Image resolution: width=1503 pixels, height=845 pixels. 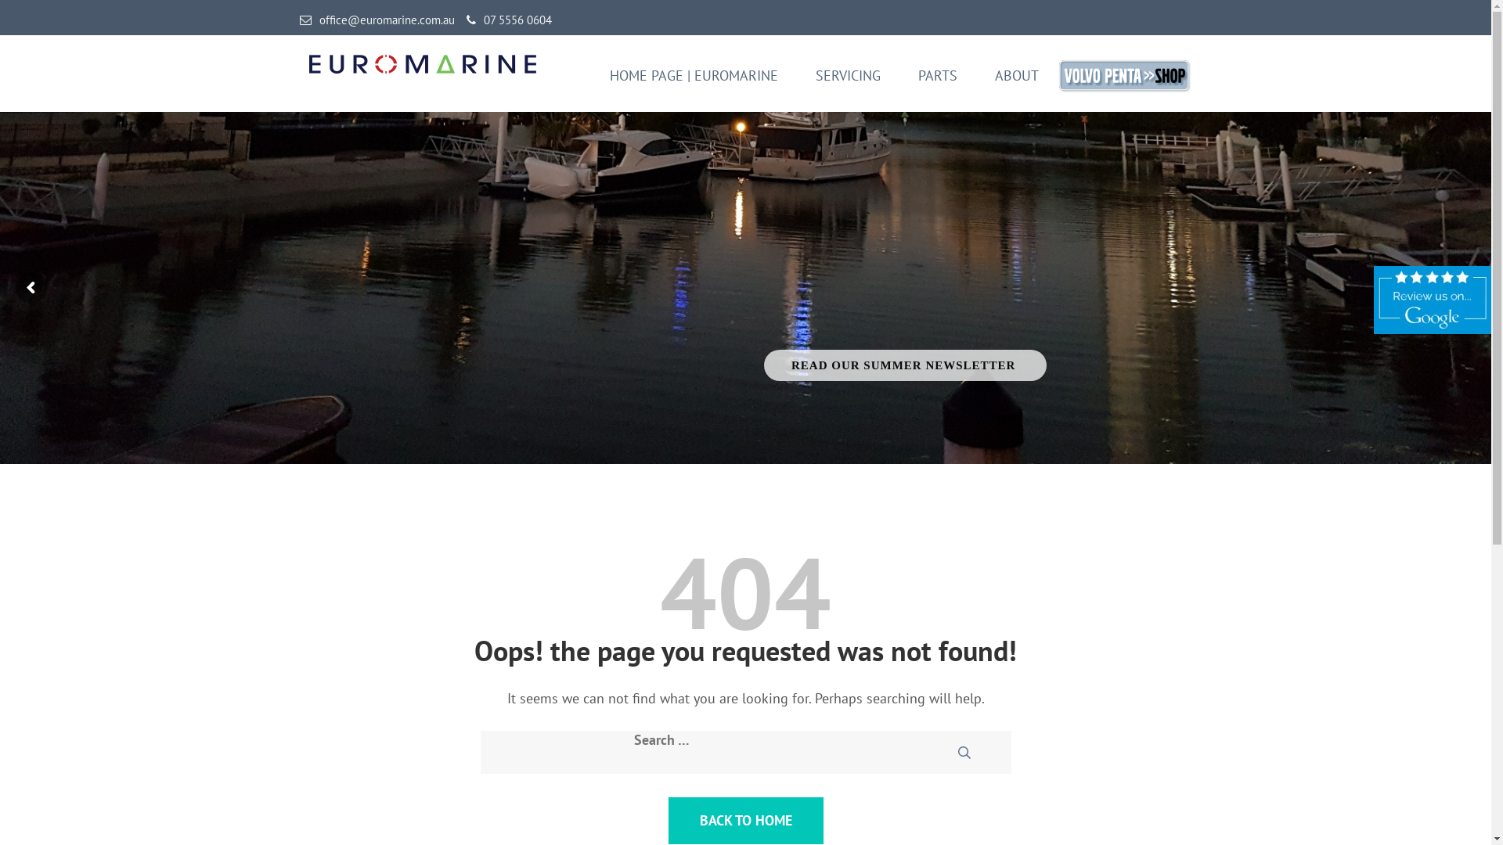 What do you see at coordinates (1016, 86) in the screenshot?
I see `ABOUT` at bounding box center [1016, 86].